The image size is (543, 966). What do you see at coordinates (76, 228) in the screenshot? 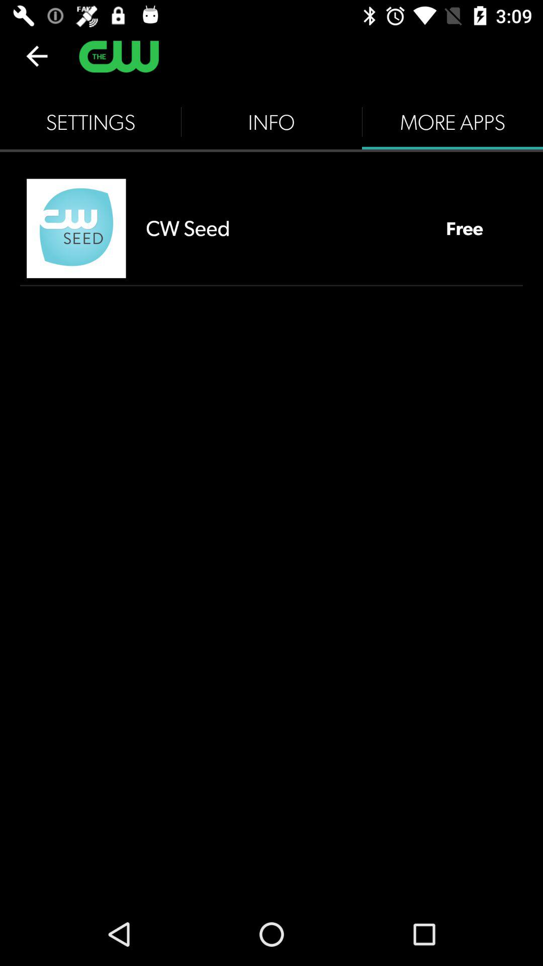
I see `turn on item below settings icon` at bounding box center [76, 228].